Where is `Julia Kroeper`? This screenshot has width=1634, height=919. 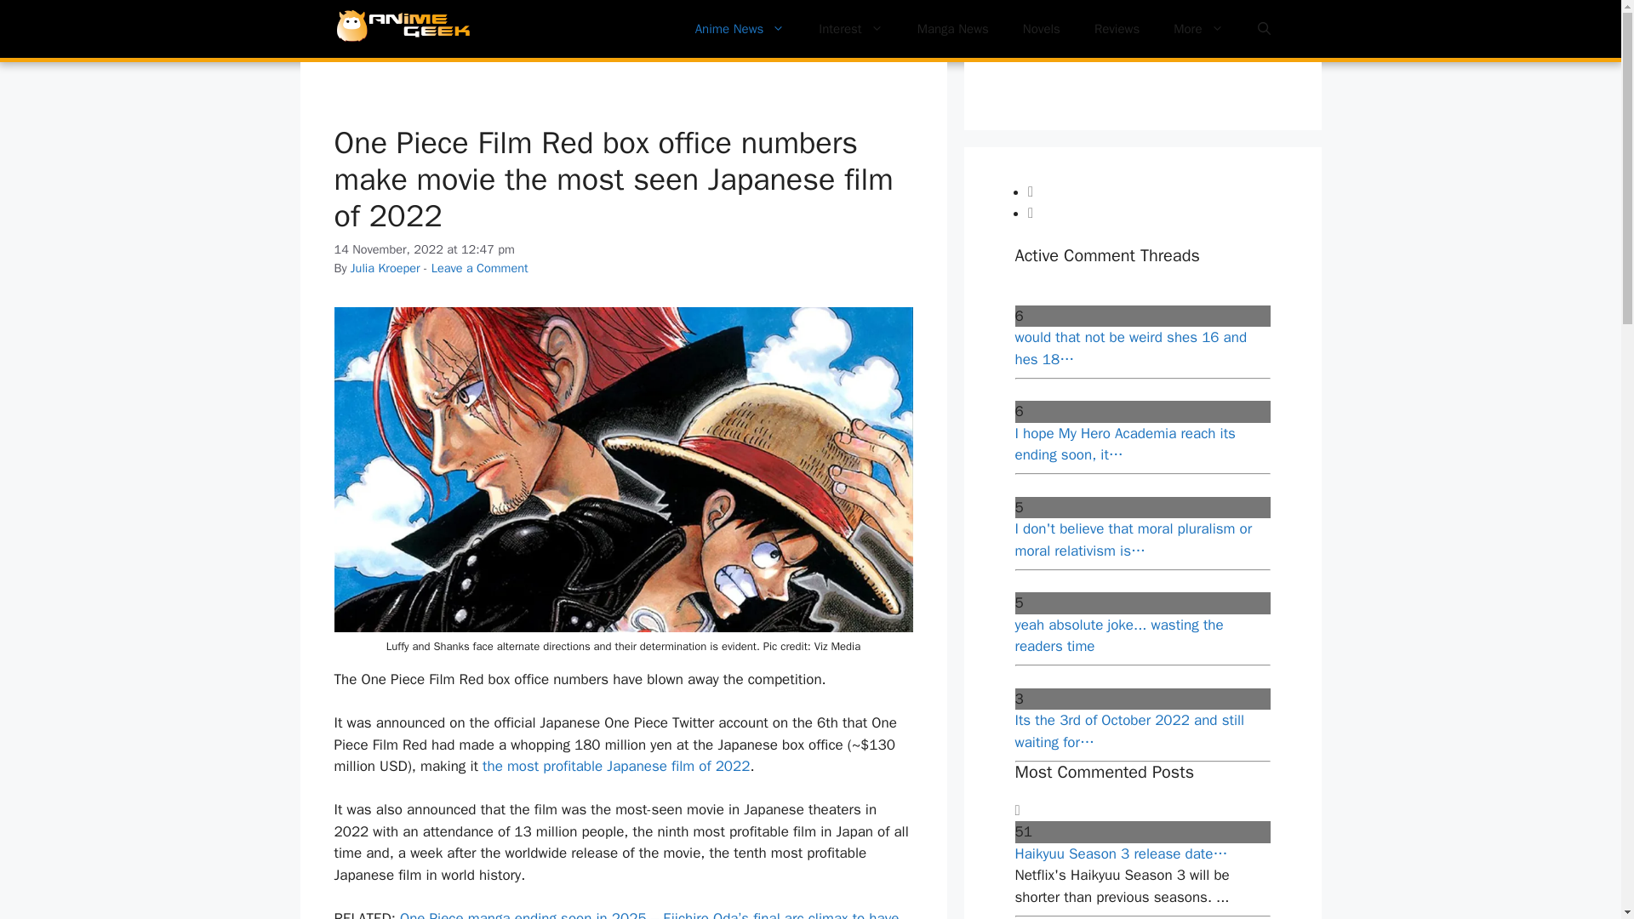 Julia Kroeper is located at coordinates (385, 267).